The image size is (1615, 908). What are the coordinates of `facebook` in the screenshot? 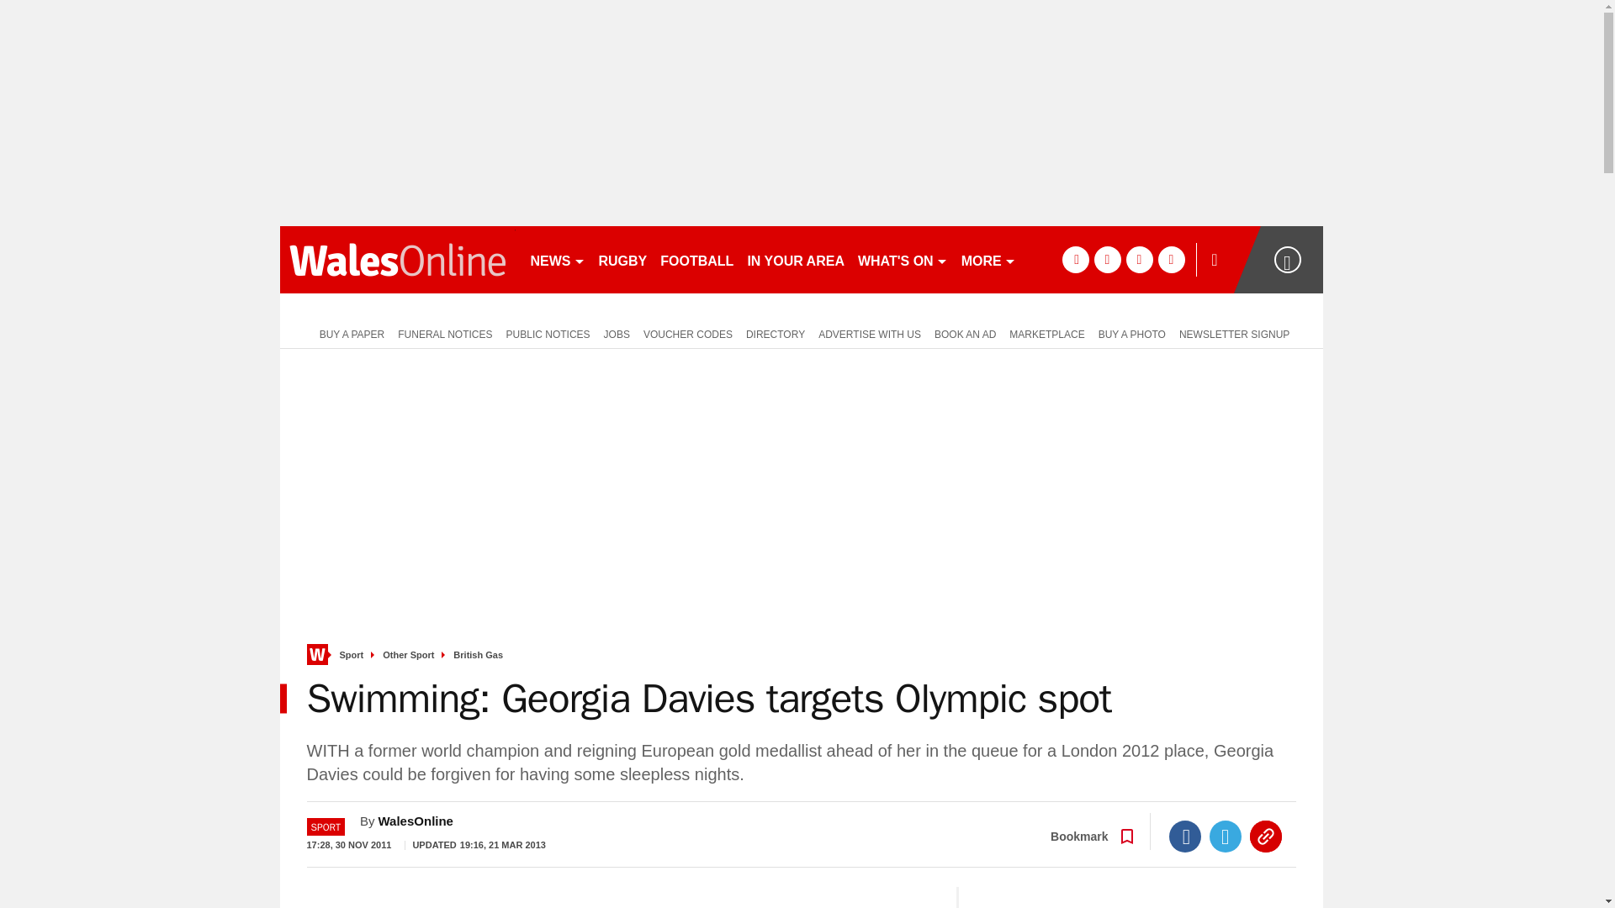 It's located at (1075, 259).